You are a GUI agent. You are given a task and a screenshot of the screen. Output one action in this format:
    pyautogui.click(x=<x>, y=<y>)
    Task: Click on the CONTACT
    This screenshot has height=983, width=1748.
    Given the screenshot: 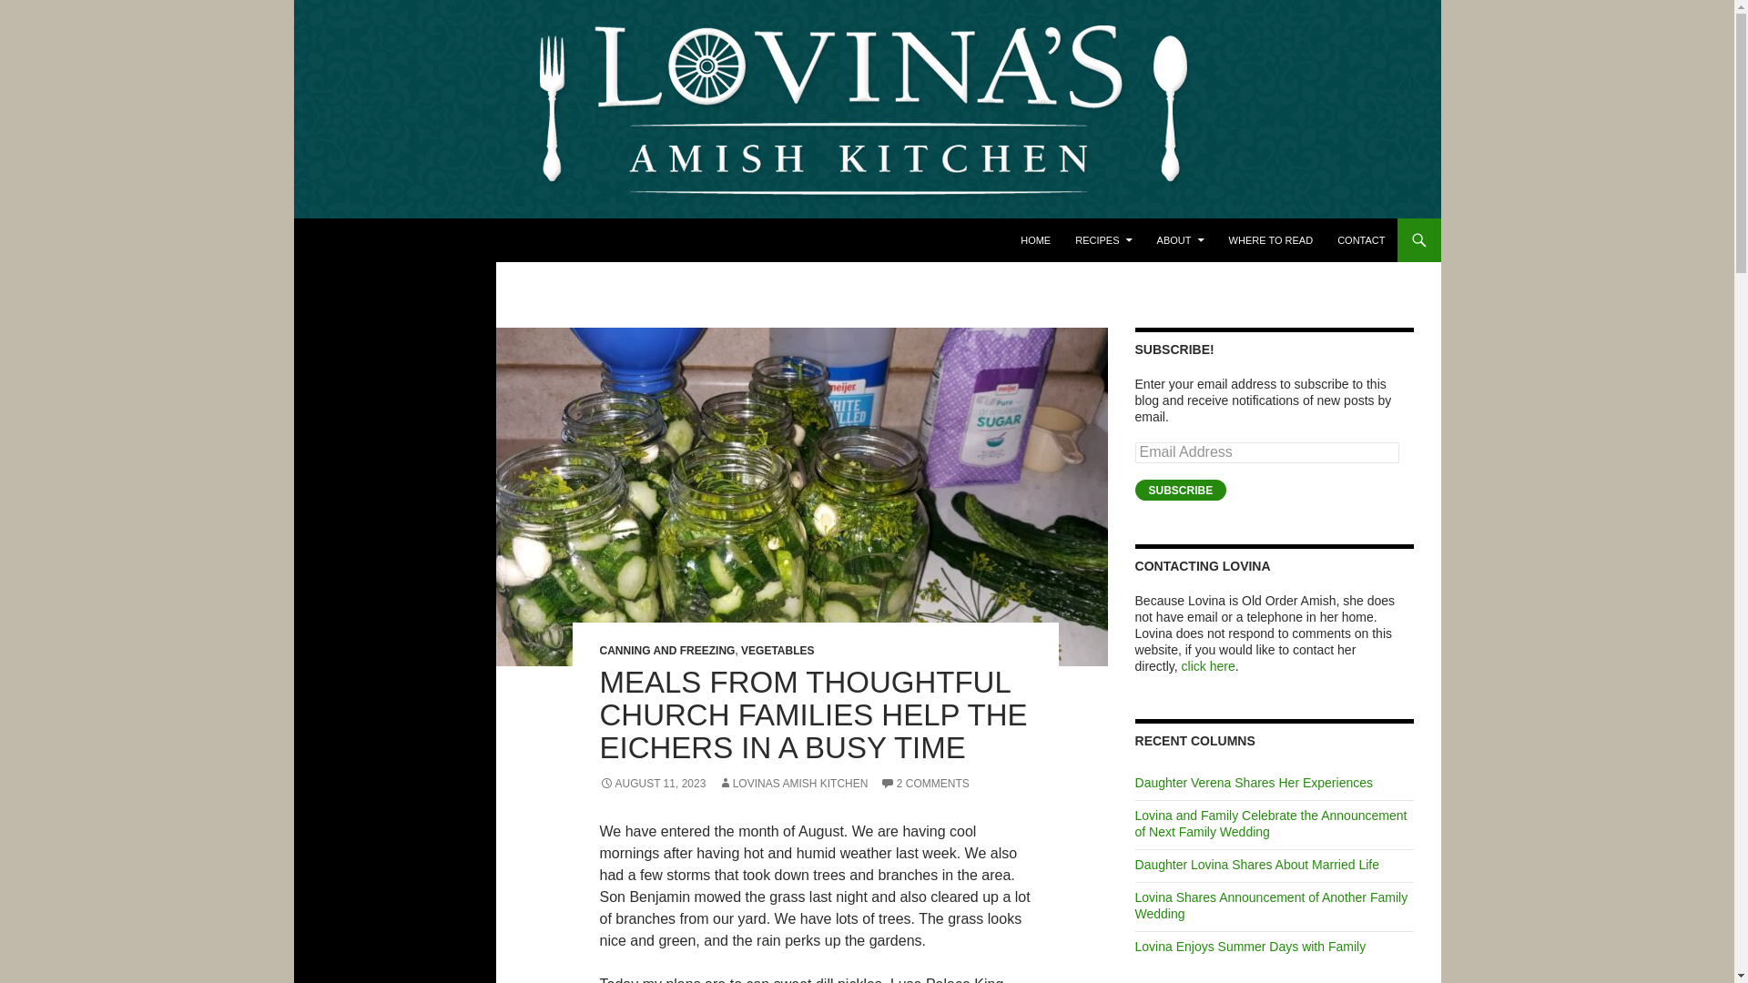 What is the action you would take?
    pyautogui.click(x=1360, y=240)
    